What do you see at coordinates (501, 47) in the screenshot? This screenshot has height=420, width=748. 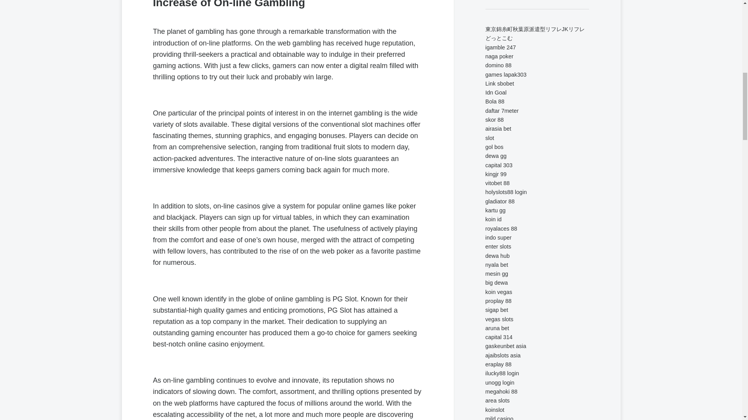 I see `igamble 247` at bounding box center [501, 47].